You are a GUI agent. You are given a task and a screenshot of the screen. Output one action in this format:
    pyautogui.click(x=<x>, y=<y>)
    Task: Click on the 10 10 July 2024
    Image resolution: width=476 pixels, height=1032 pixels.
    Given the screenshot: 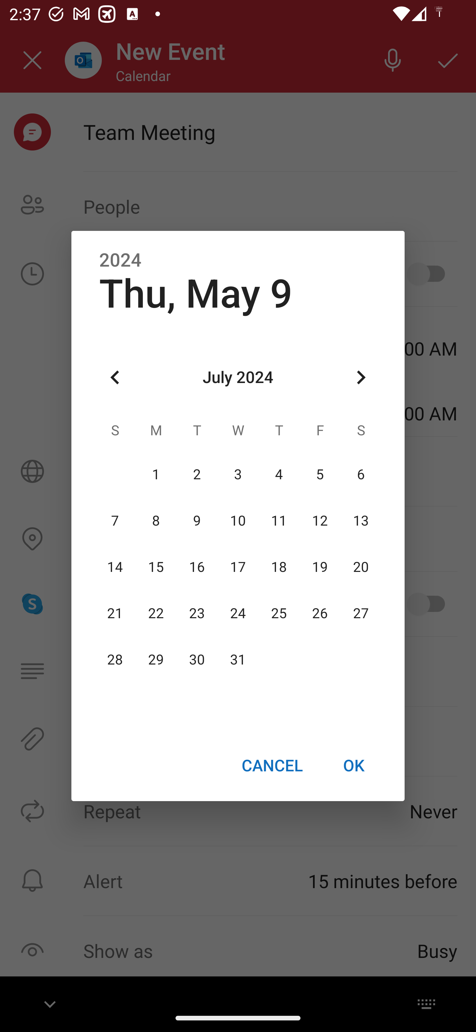 What is the action you would take?
    pyautogui.click(x=238, y=521)
    